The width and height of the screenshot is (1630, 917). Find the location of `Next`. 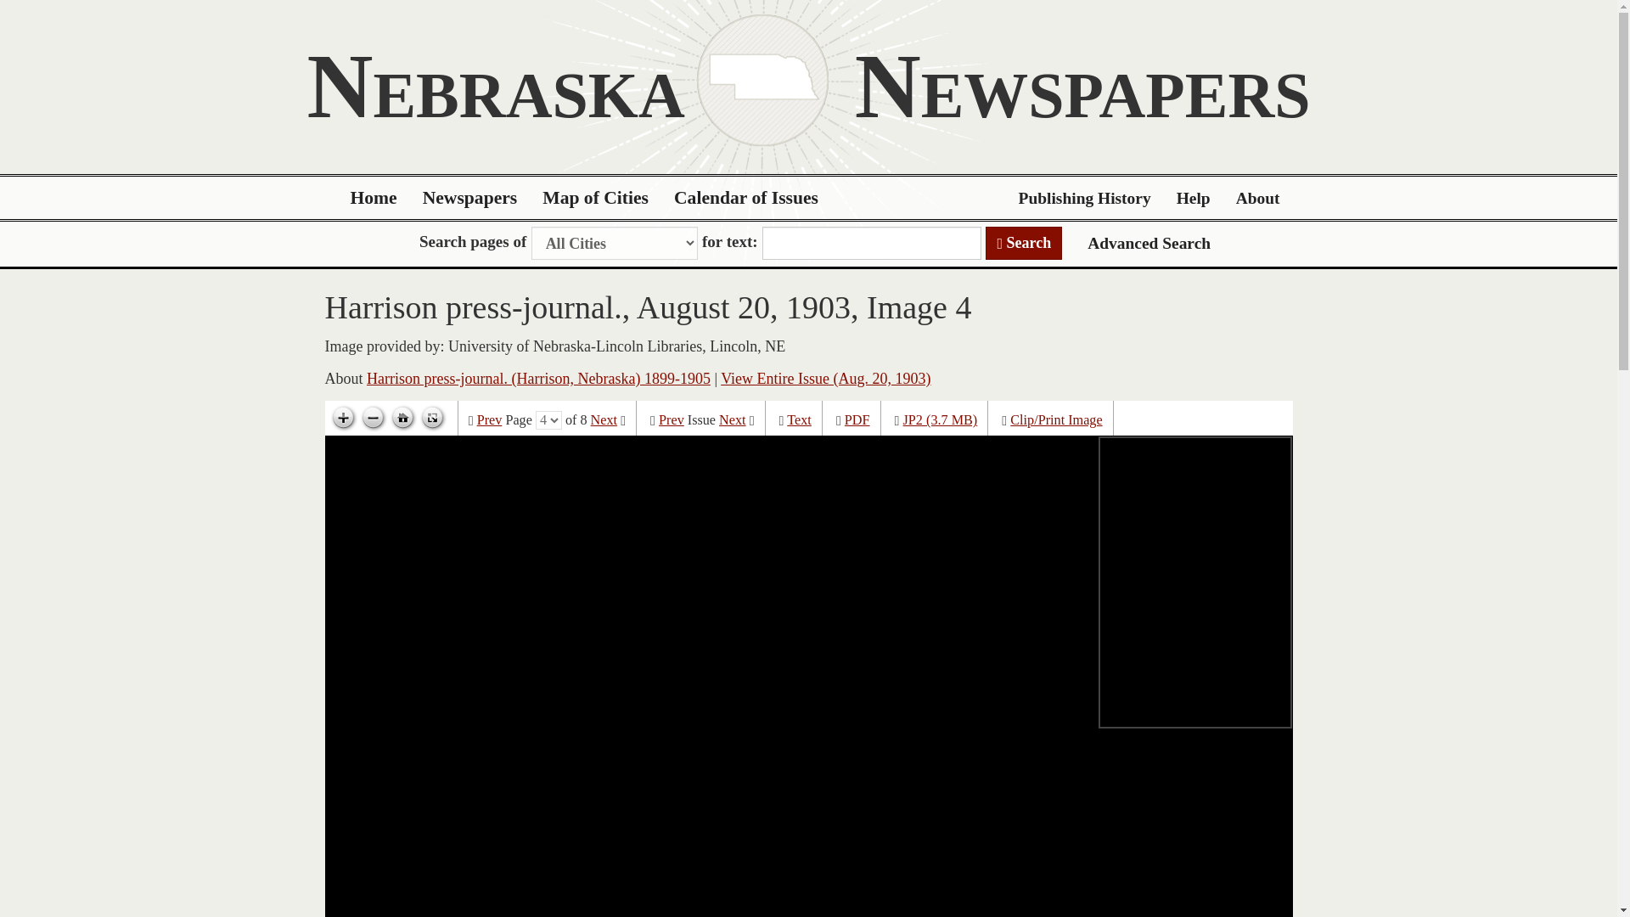

Next is located at coordinates (732, 420).